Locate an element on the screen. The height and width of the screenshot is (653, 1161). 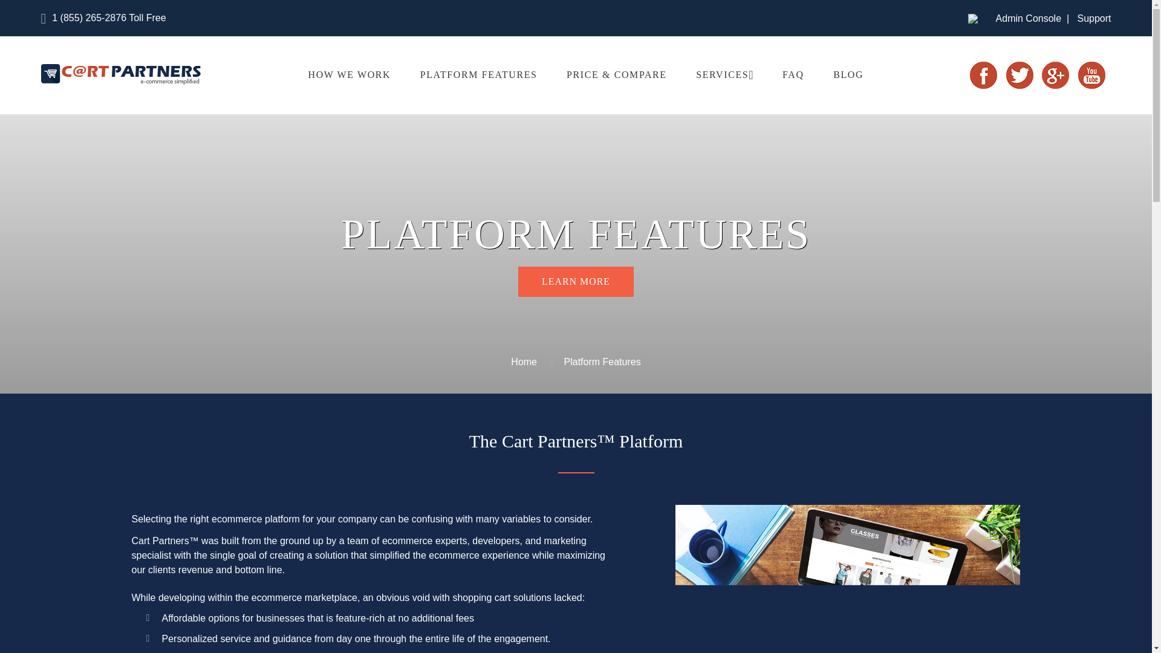
PLATFORM FEATURES is located at coordinates (479, 75).